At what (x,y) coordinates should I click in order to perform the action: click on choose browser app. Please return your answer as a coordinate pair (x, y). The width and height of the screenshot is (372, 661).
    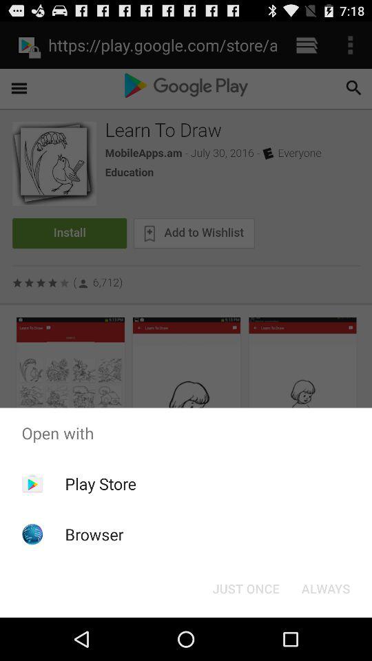
    Looking at the image, I should click on (94, 534).